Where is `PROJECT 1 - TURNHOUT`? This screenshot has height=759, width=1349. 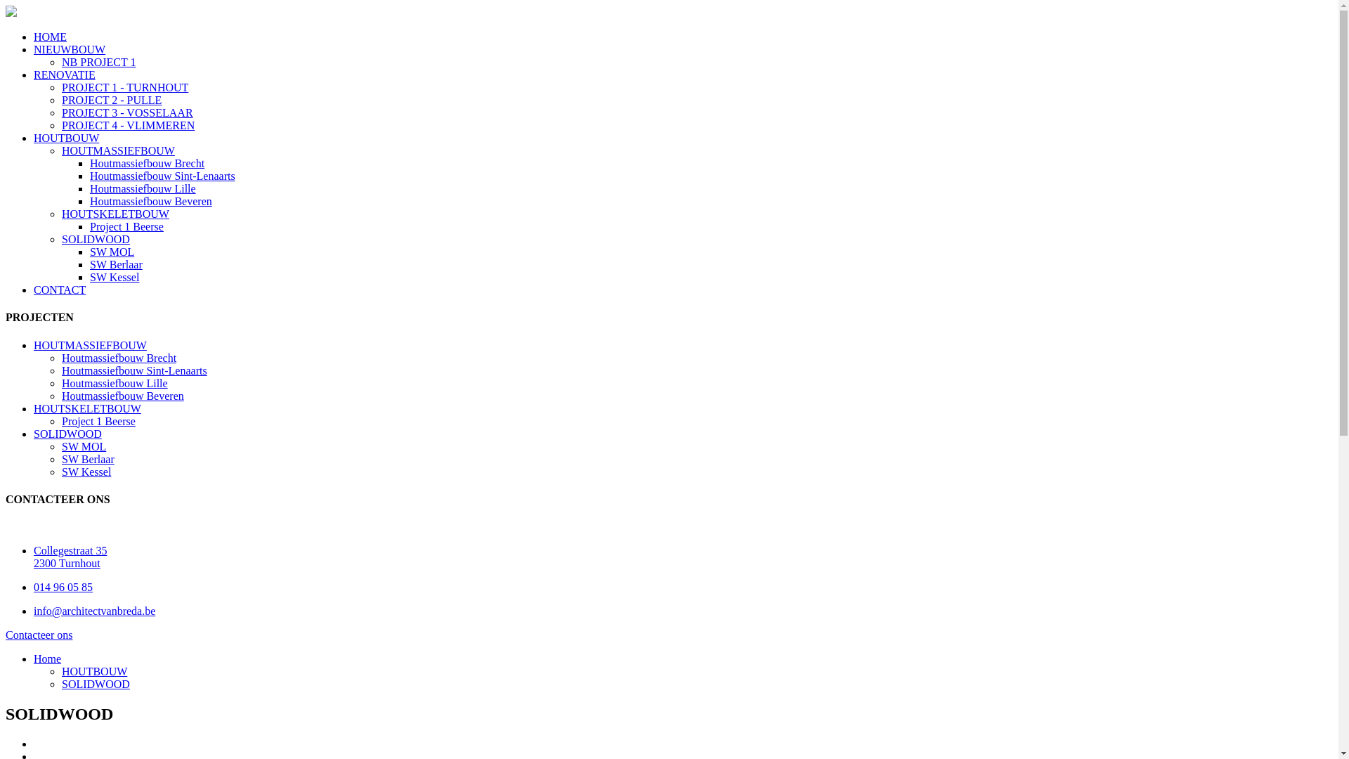
PROJECT 1 - TURNHOUT is located at coordinates (125, 87).